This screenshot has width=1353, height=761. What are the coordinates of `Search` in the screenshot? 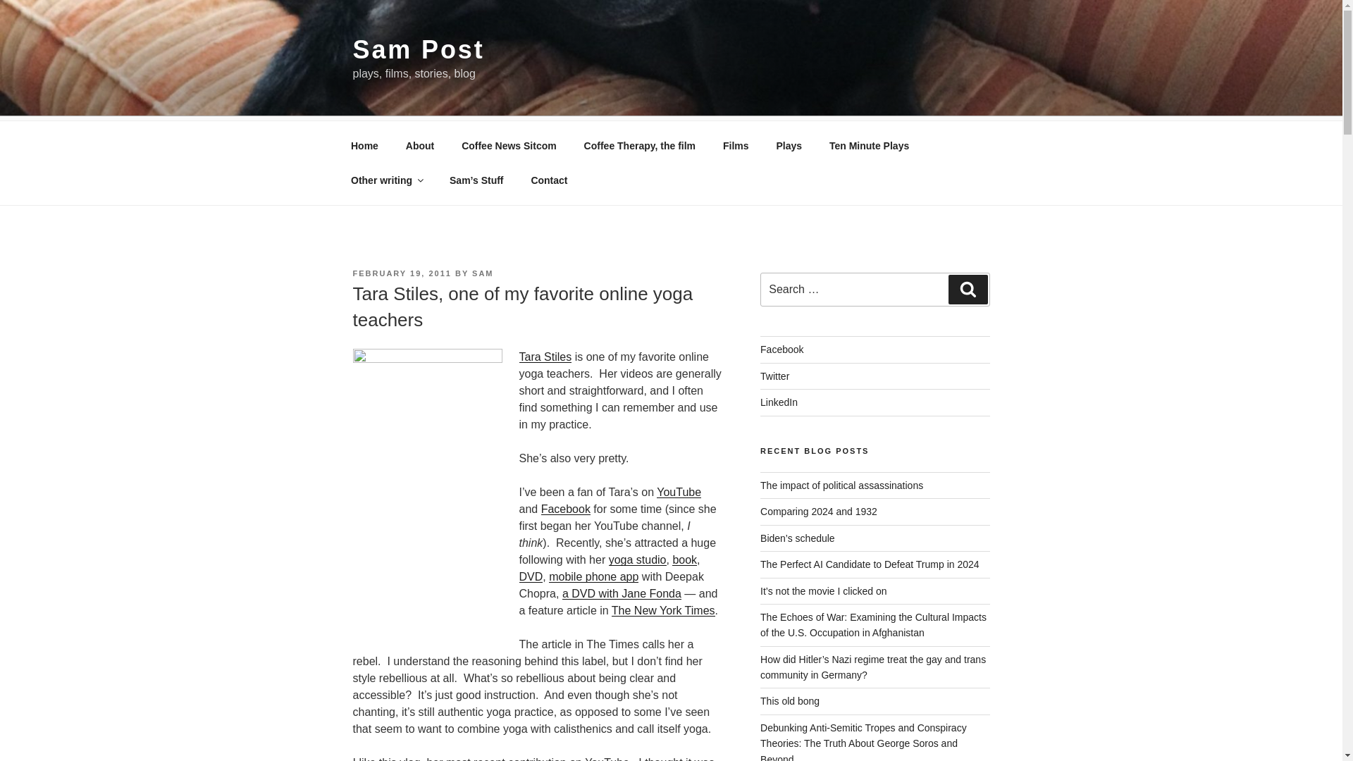 It's located at (968, 289).